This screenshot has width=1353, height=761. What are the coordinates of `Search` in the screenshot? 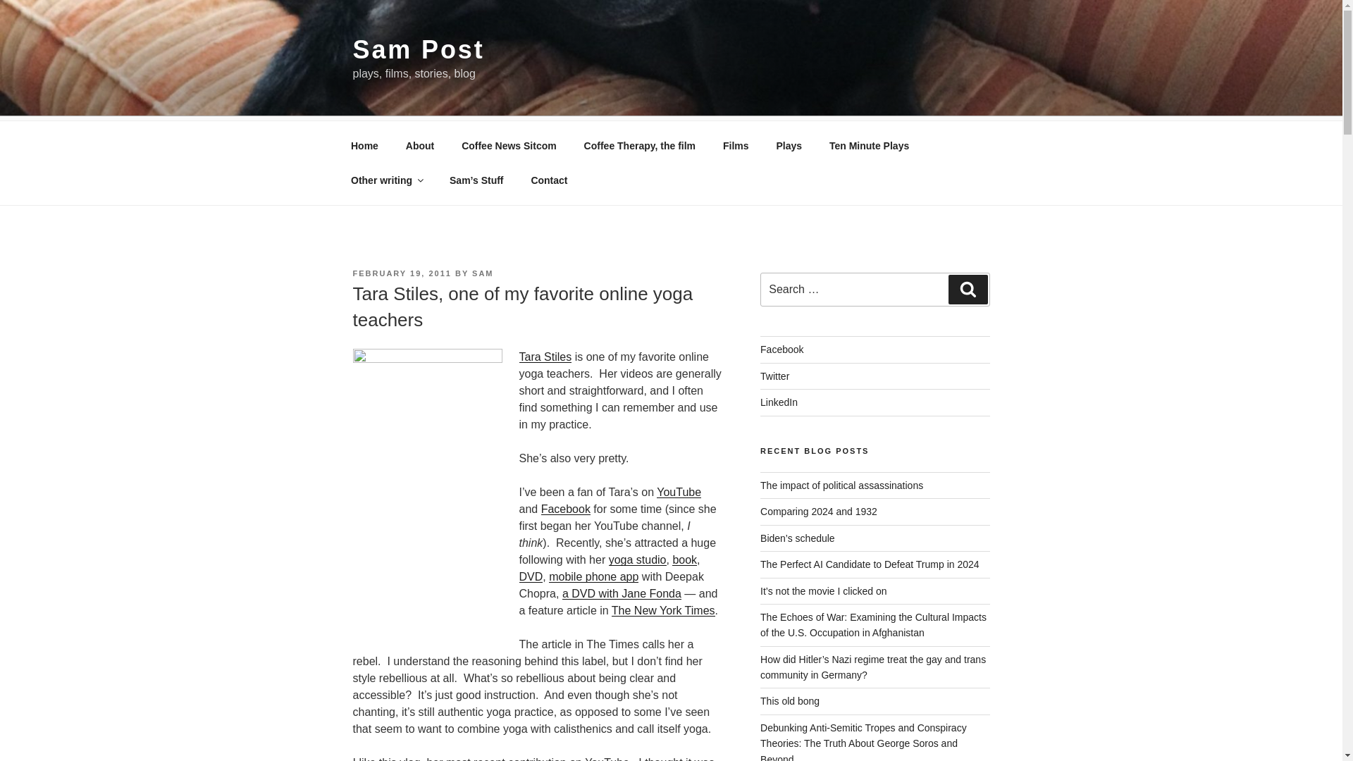 It's located at (968, 289).